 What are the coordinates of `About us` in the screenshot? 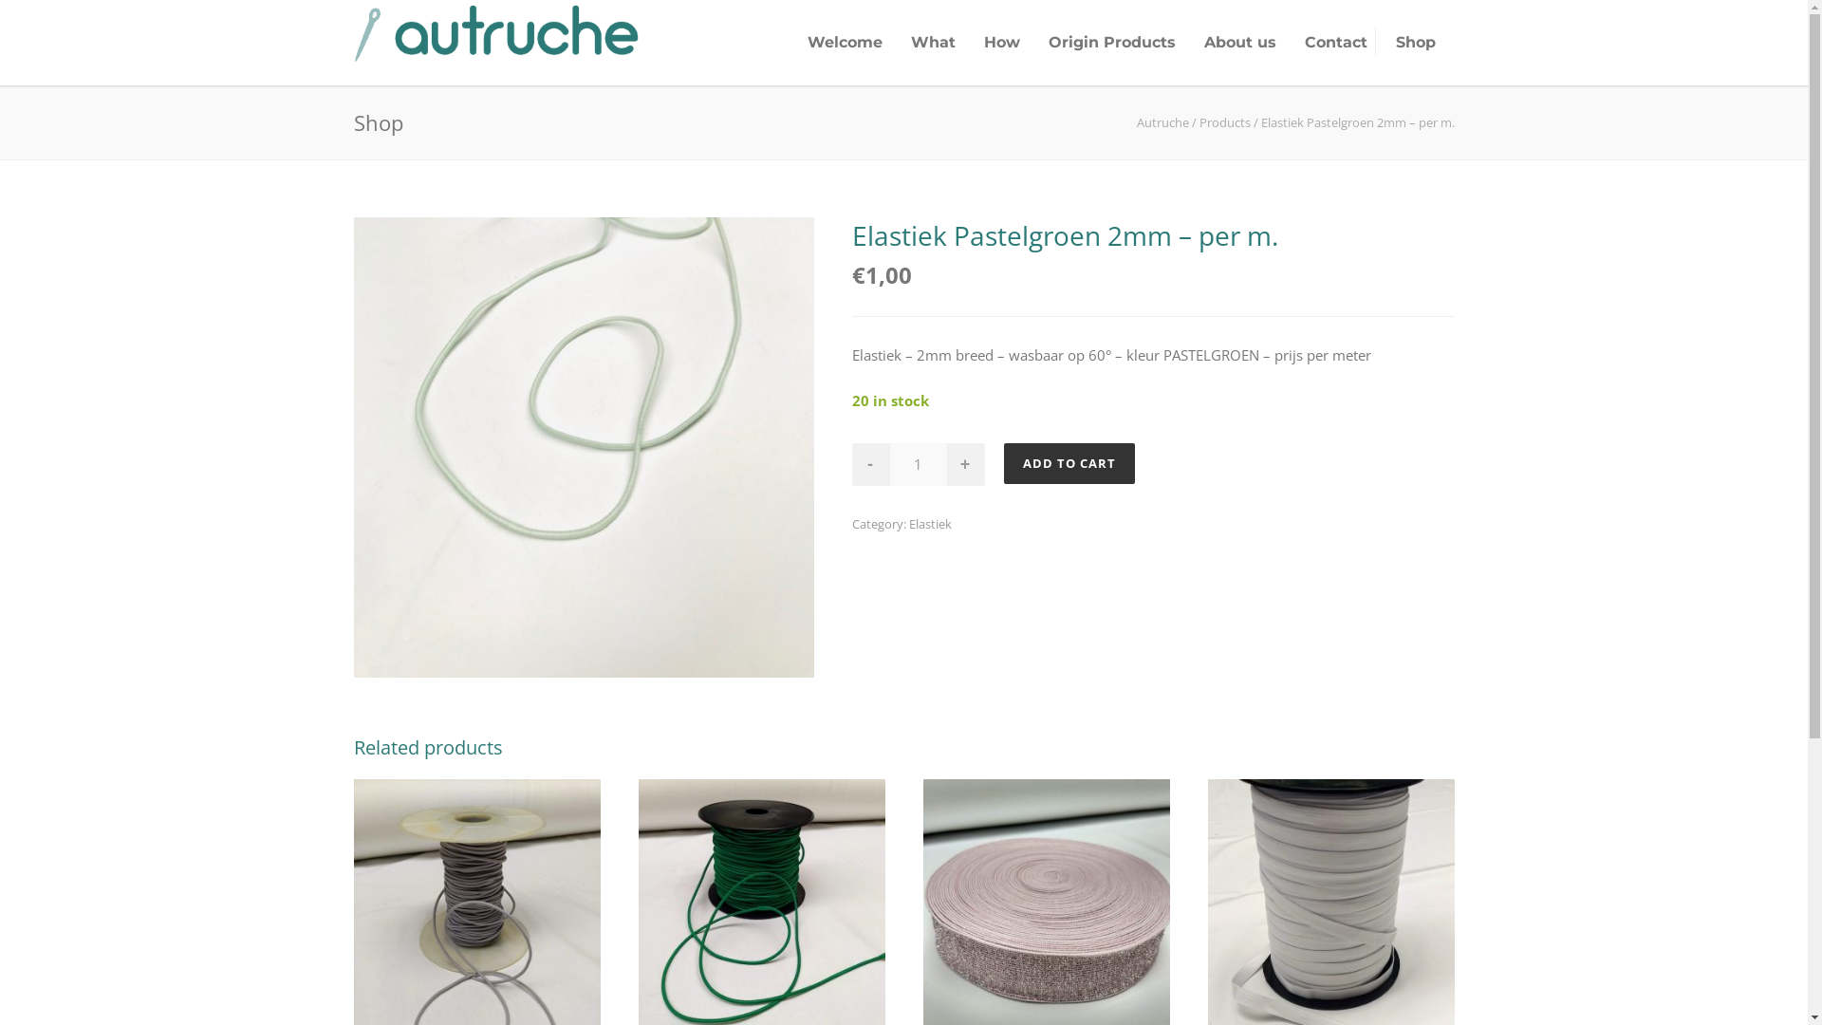 It's located at (1240, 42).